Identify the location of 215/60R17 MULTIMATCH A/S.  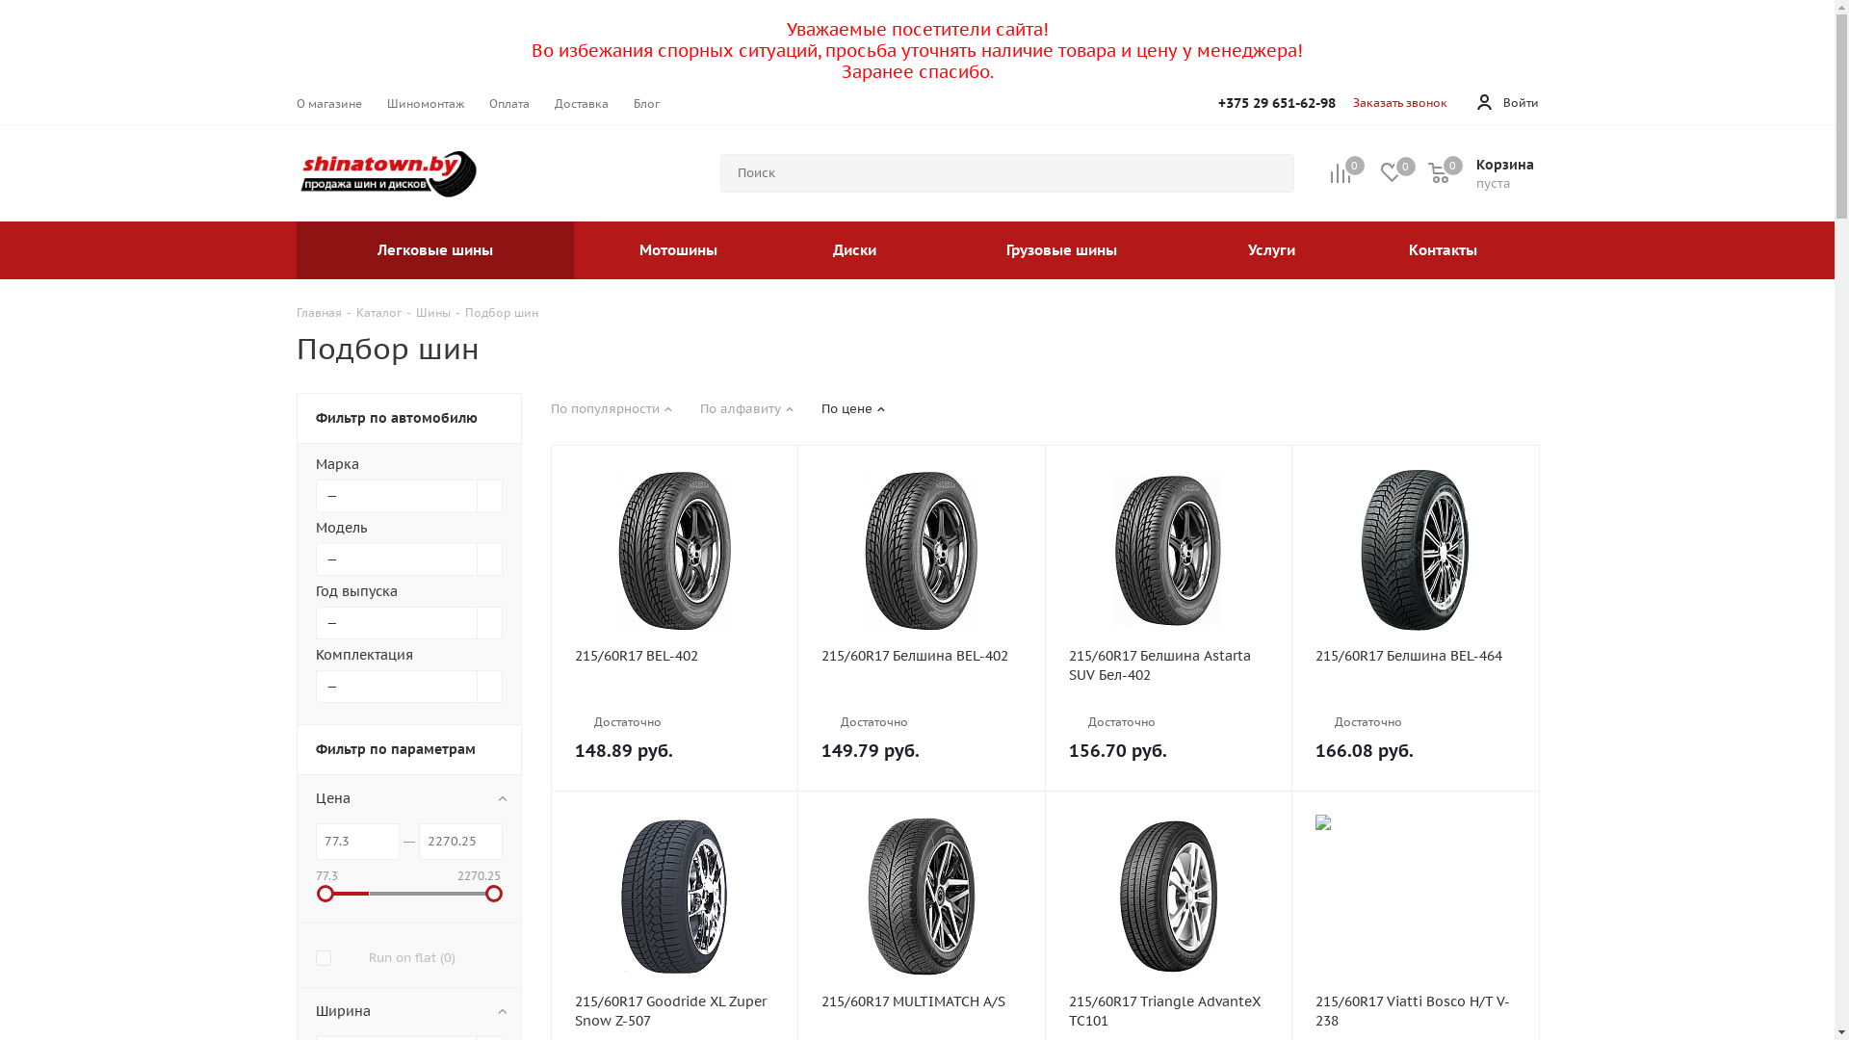
(922, 897).